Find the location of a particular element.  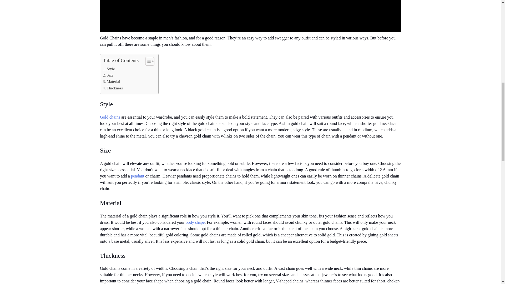

Style is located at coordinates (109, 69).